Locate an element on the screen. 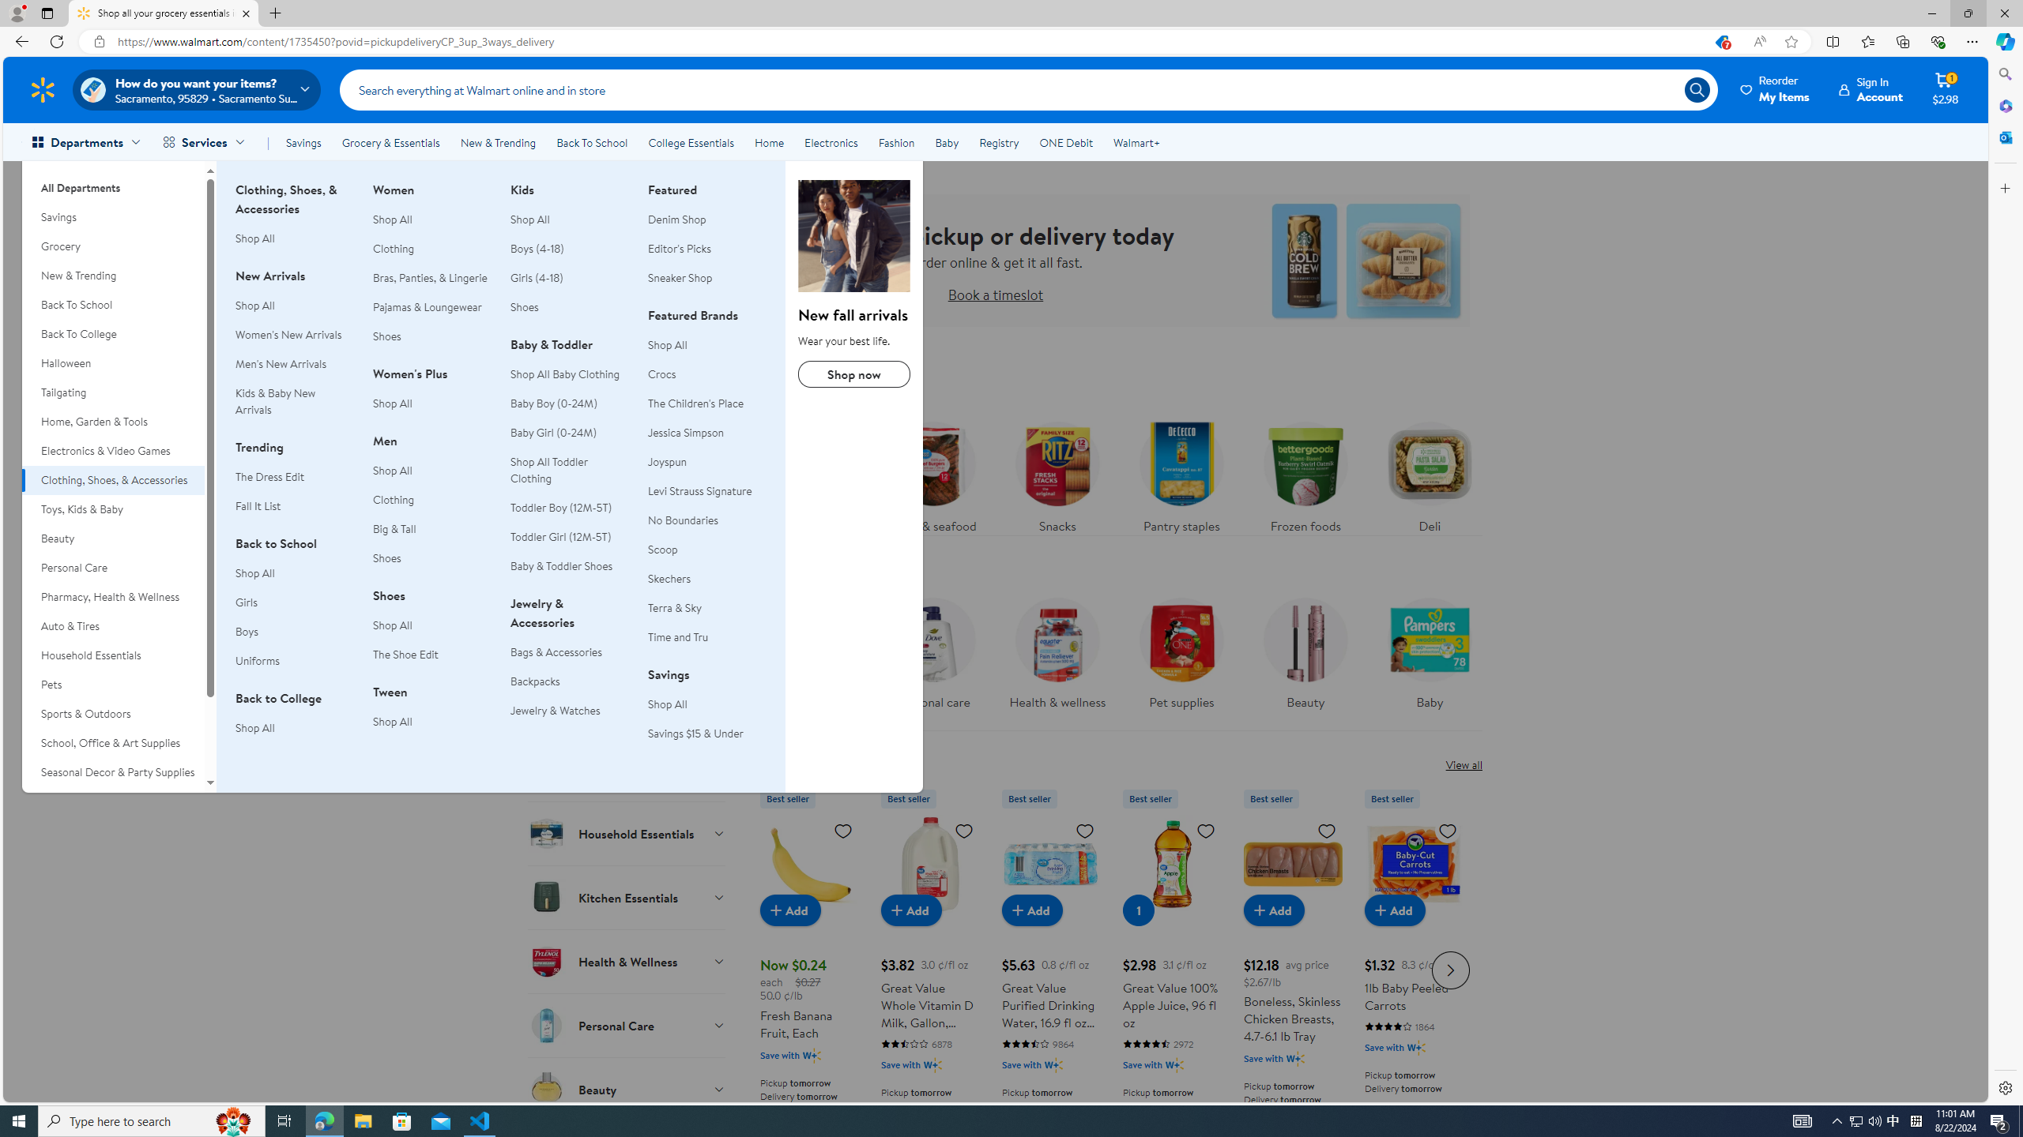 This screenshot has width=2023, height=1137. Backpacks is located at coordinates (569, 681).